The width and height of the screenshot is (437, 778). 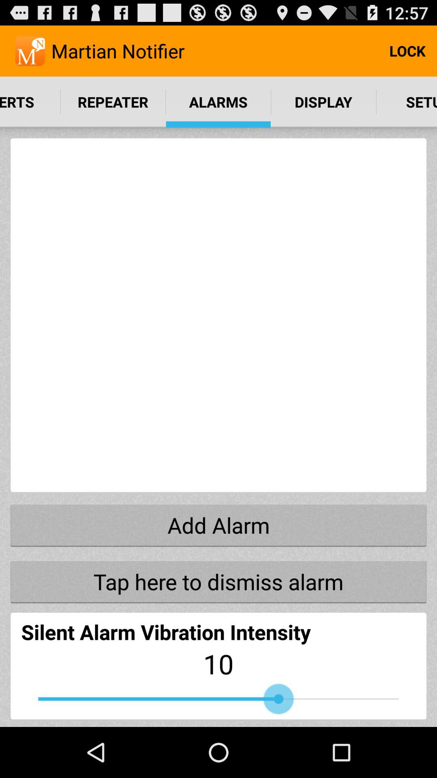 I want to click on tap icon below the add alarm icon, so click(x=218, y=581).